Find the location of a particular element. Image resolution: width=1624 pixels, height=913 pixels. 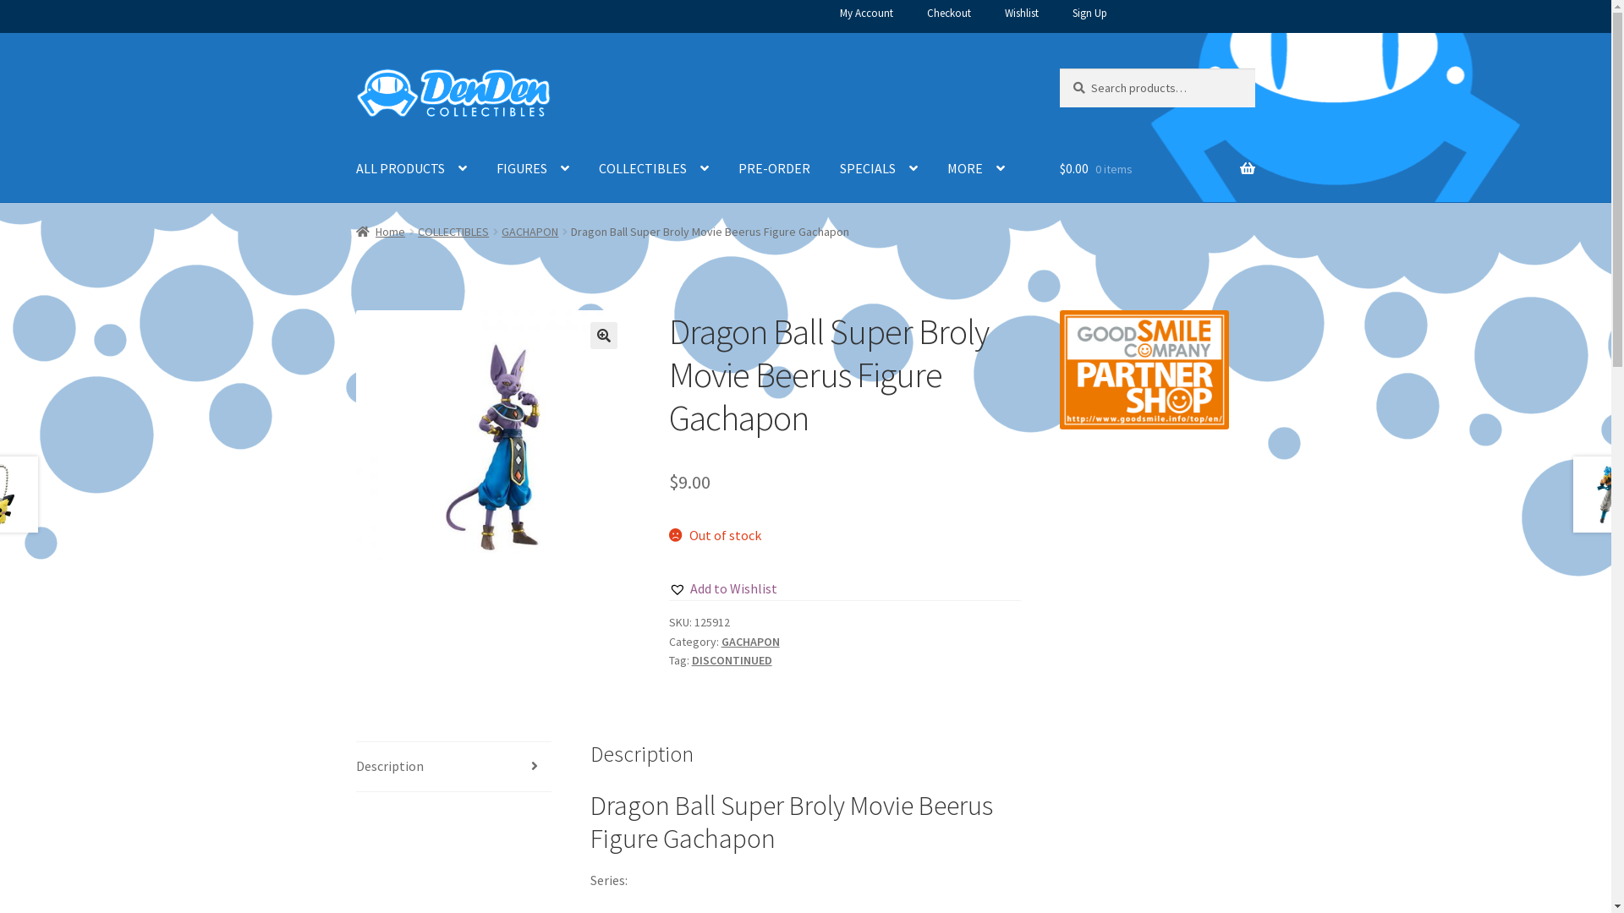

GACHAPON is located at coordinates (751, 642).